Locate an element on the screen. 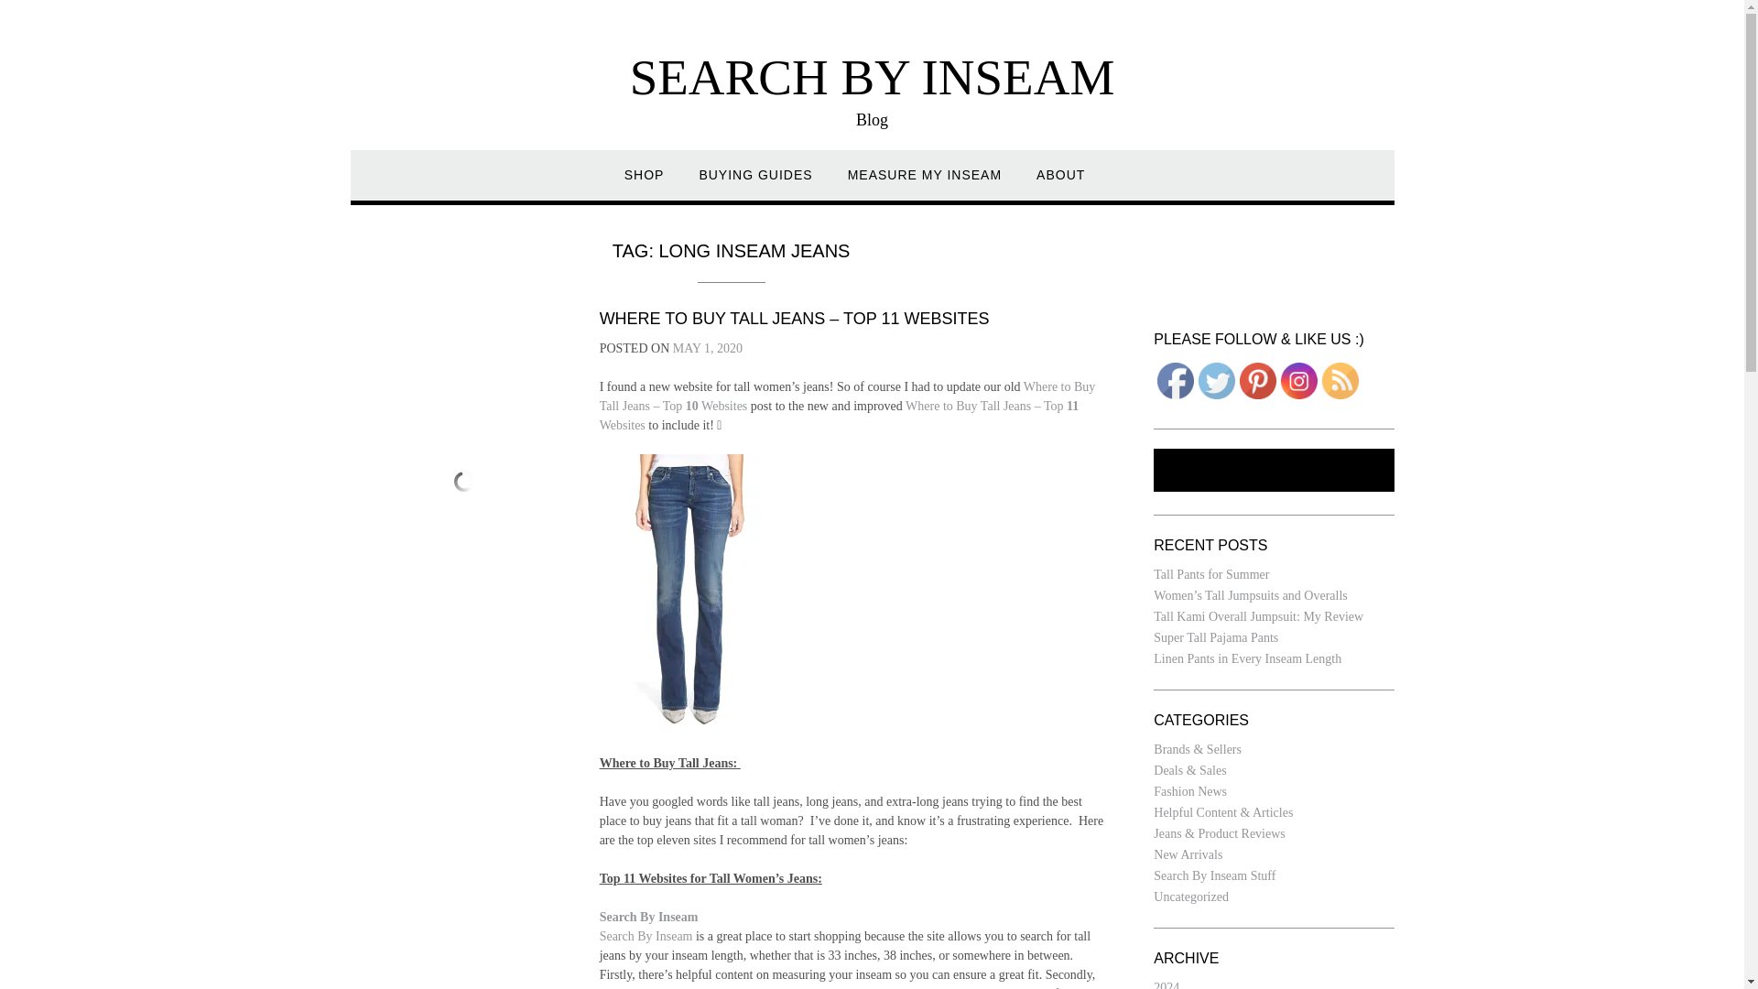  Search By Inseam is located at coordinates (648, 916).